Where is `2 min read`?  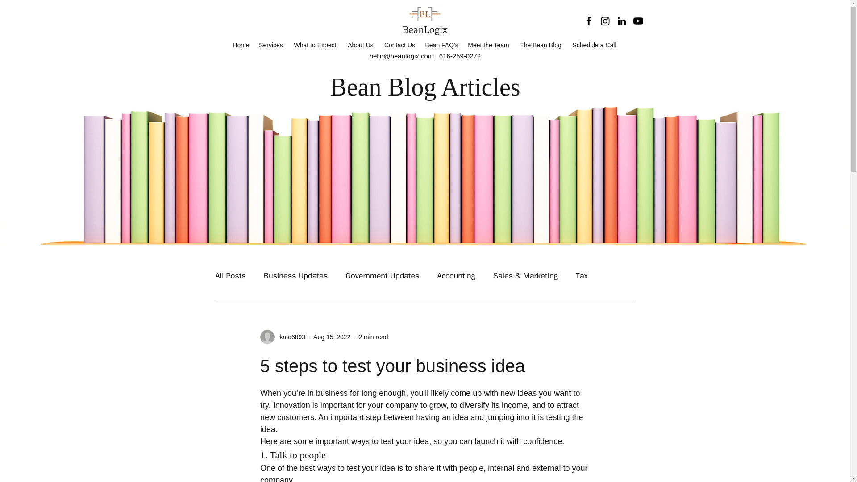 2 min read is located at coordinates (373, 337).